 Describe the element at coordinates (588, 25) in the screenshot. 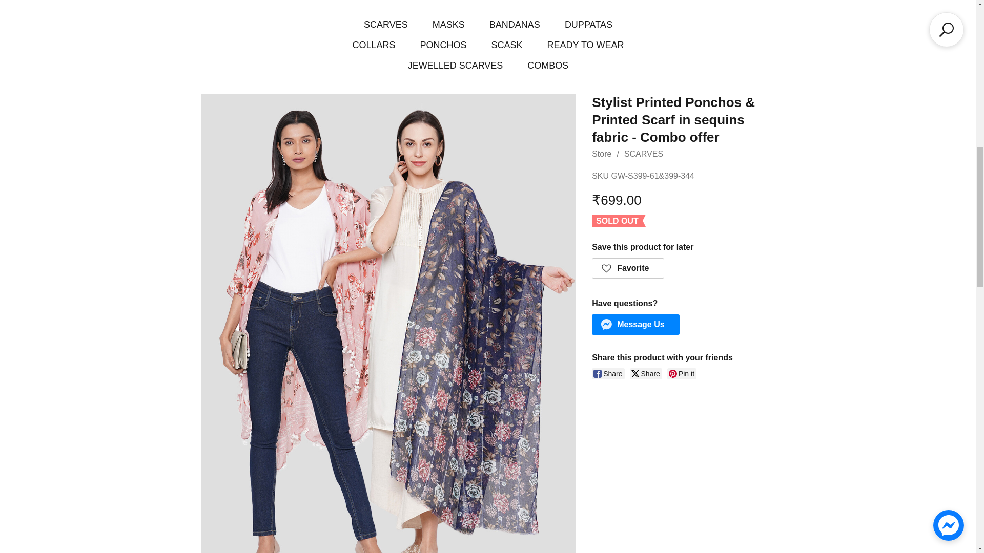

I see `DUPPATAS` at that location.